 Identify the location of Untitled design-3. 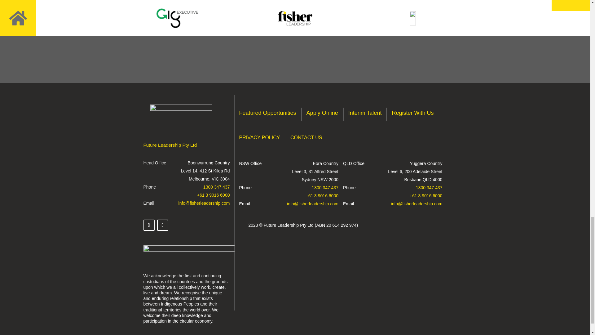
(189, 257).